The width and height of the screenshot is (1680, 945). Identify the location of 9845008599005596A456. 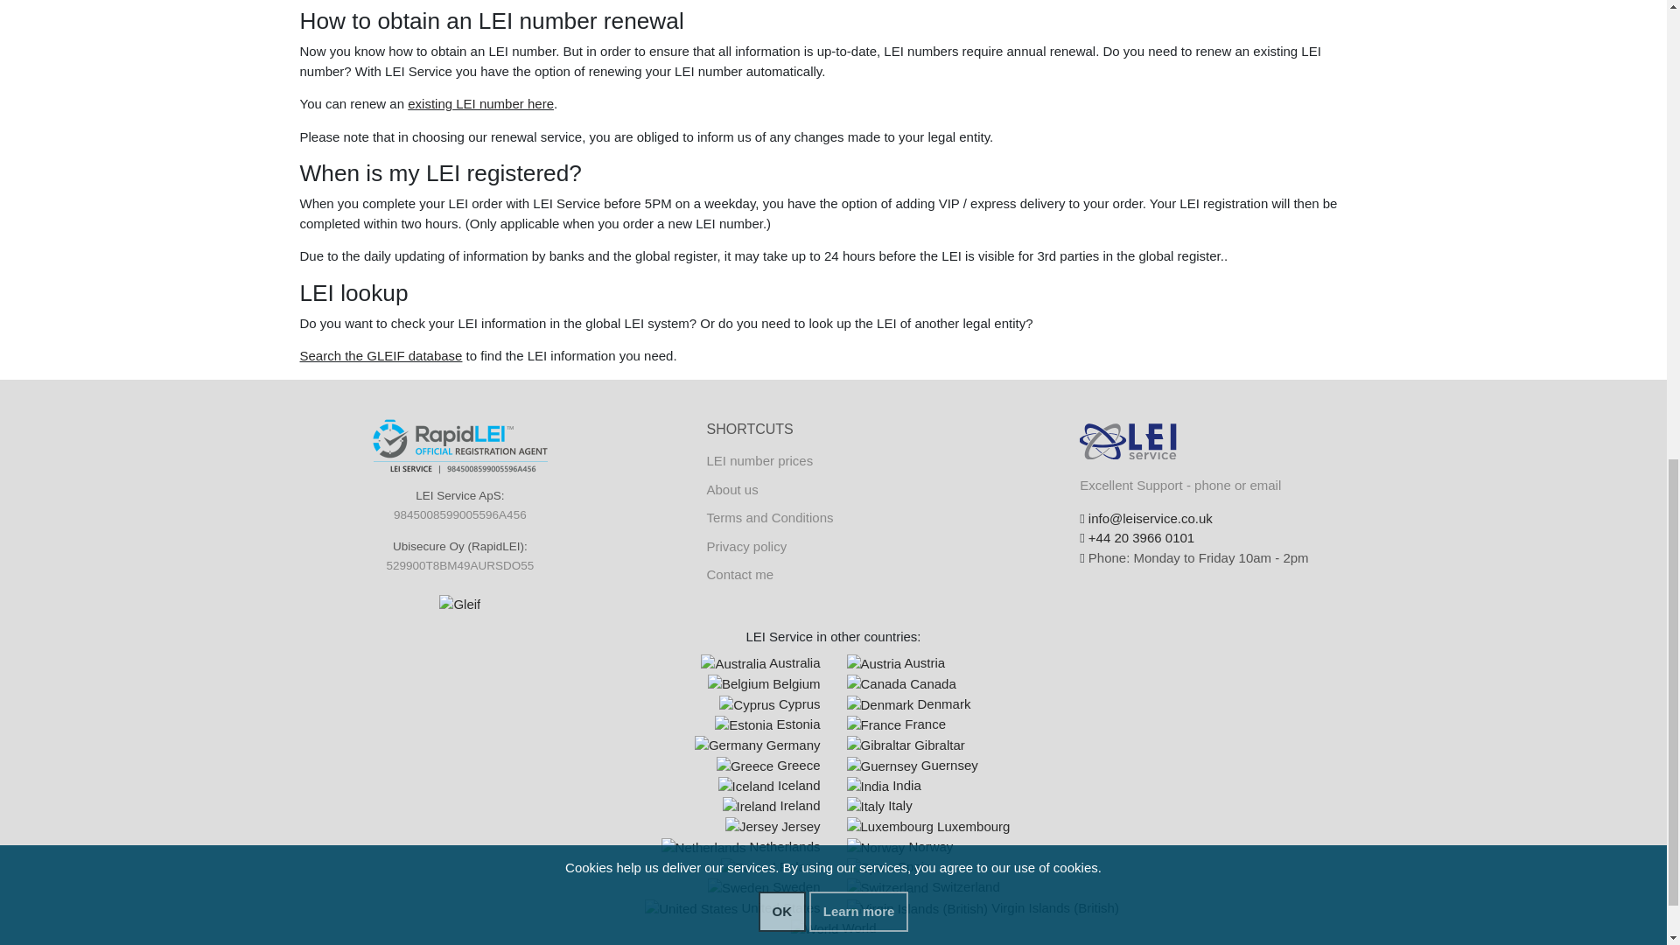
(460, 514).